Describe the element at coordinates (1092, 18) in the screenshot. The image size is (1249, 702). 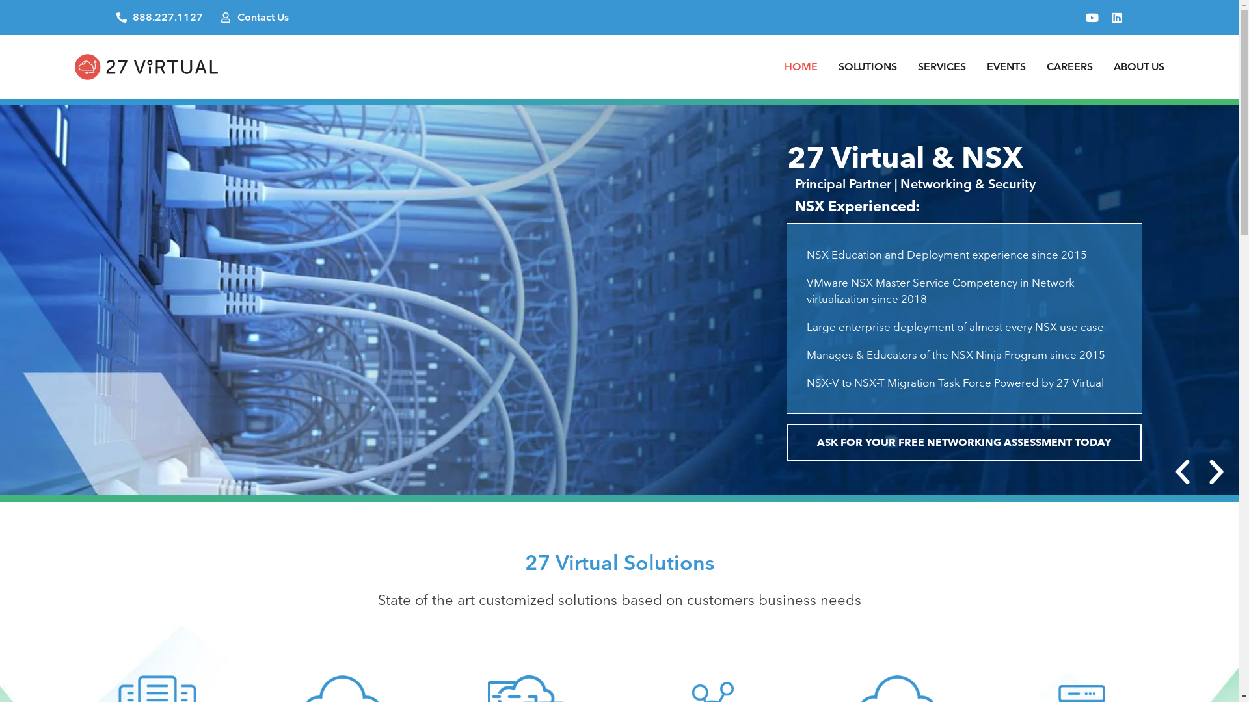
I see `Youtube` at that location.